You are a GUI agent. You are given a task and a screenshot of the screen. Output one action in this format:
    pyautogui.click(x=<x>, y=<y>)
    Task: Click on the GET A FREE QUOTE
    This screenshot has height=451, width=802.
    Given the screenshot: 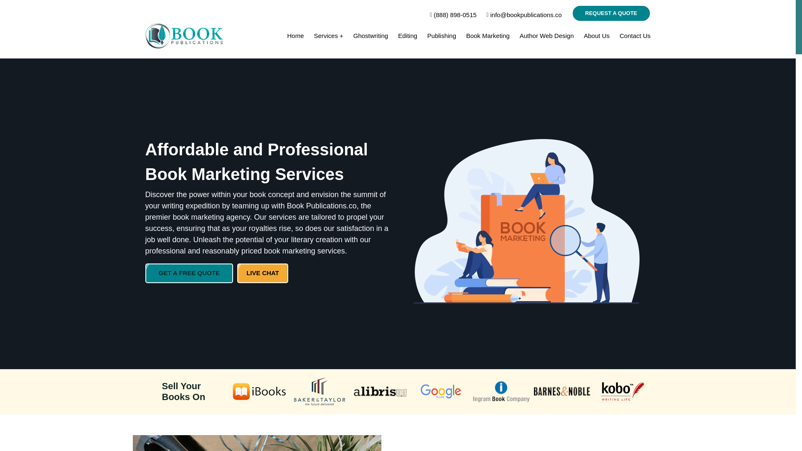 What is the action you would take?
    pyautogui.click(x=189, y=273)
    